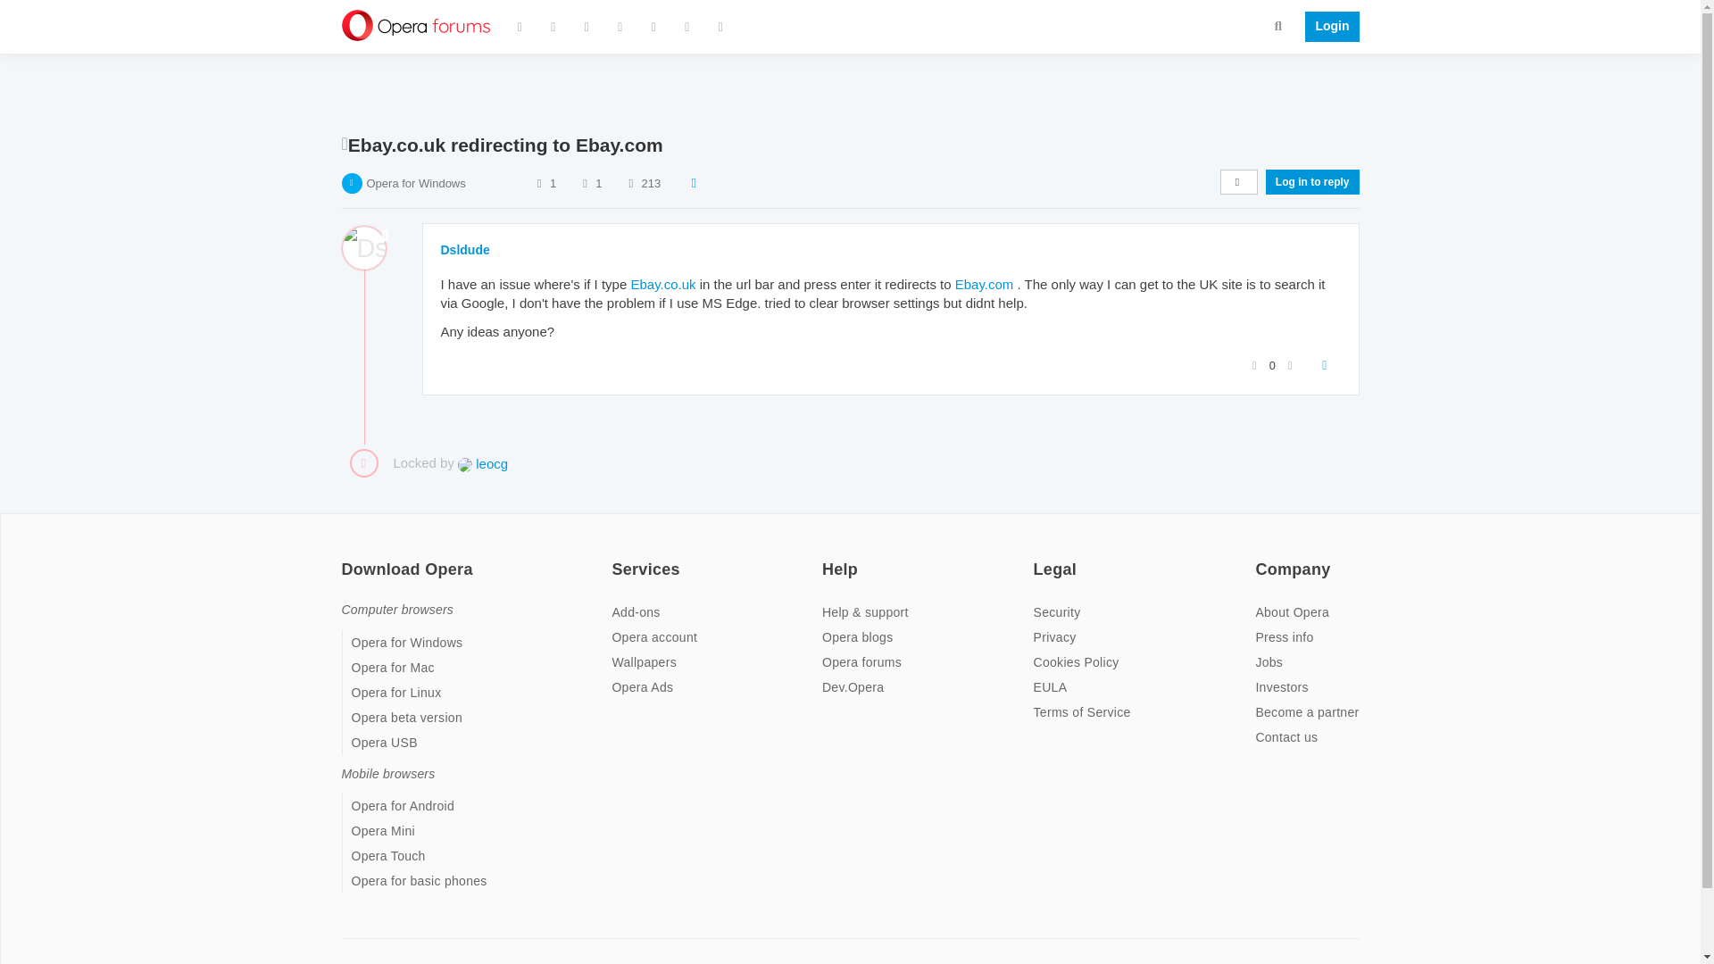 The image size is (1714, 964). What do you see at coordinates (662, 284) in the screenshot?
I see `Ebay.co.uk` at bounding box center [662, 284].